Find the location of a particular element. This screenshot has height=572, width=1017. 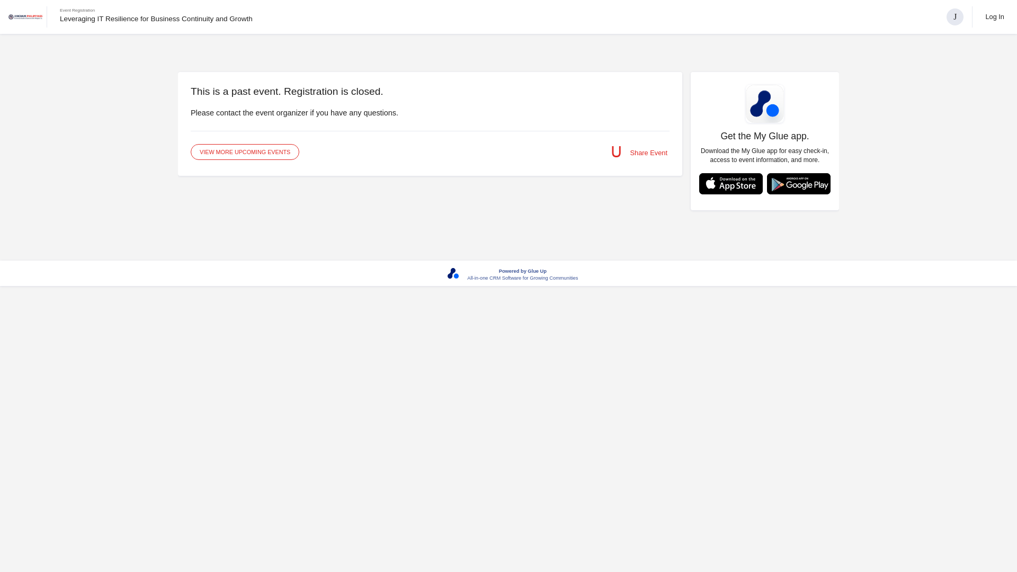

Leveraging IT Resilience for Business Continuity and Growth is located at coordinates (156, 19).